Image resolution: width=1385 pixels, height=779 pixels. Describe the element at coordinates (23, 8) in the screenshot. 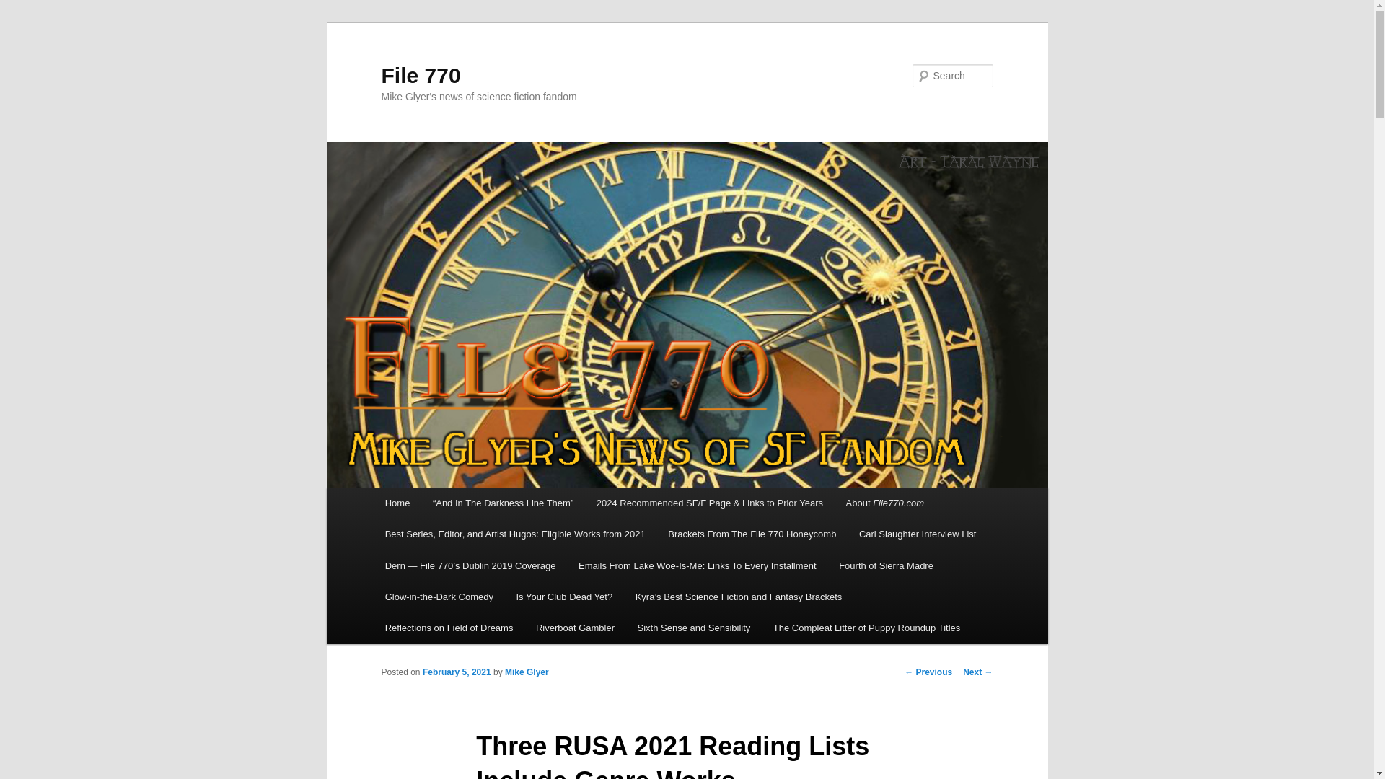

I see `Search` at that location.